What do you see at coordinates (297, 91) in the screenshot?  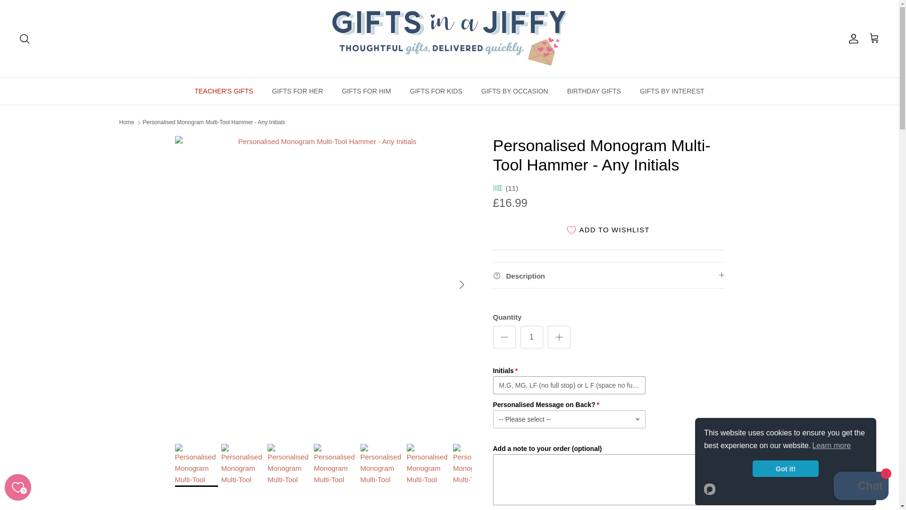 I see `GIFTS FOR HER` at bounding box center [297, 91].